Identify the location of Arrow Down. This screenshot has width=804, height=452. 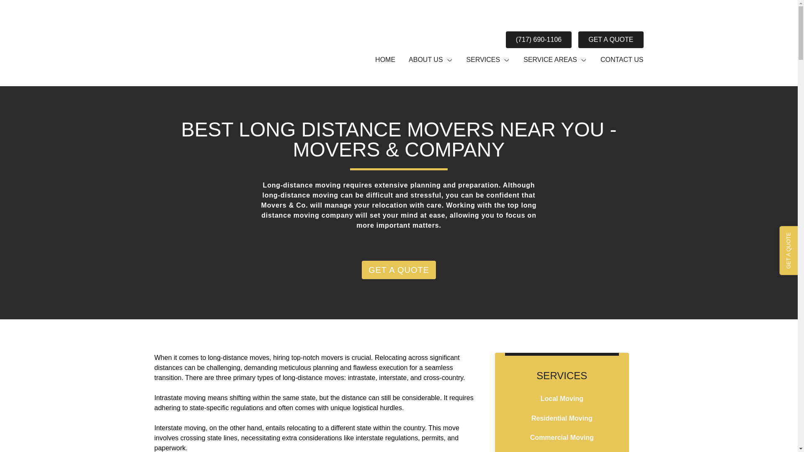
(584, 60).